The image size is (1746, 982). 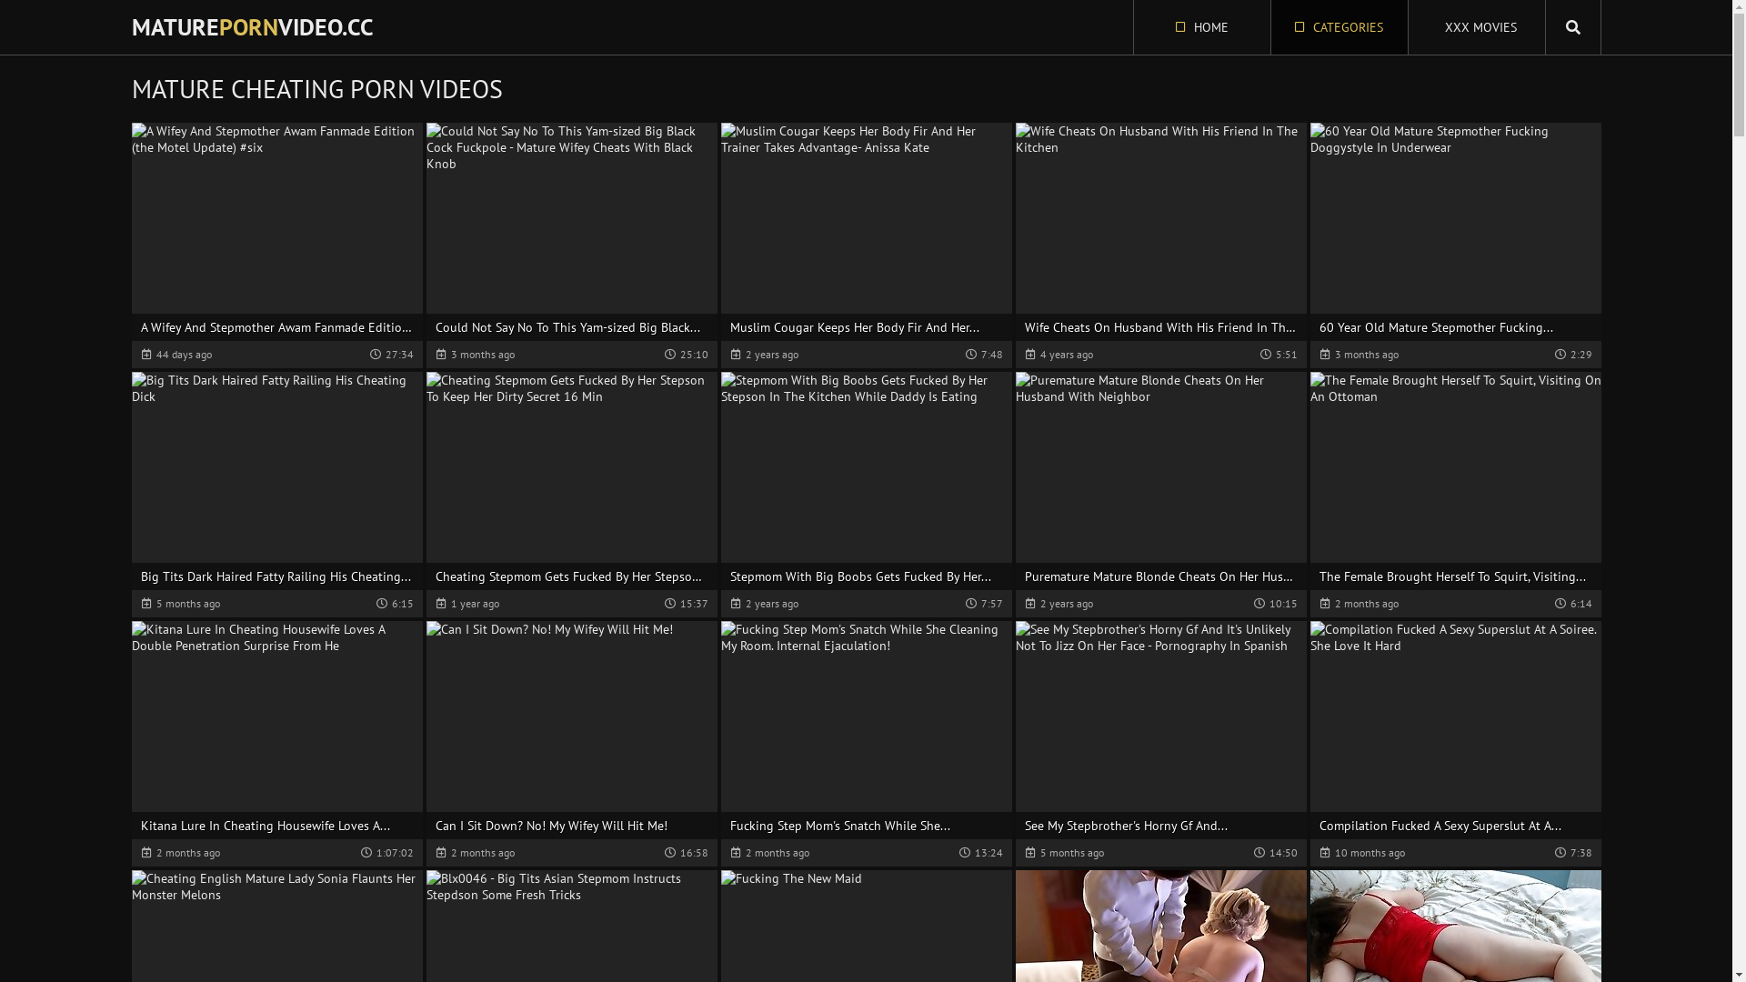 What do you see at coordinates (1160, 744) in the screenshot?
I see `See My Stepbrother's Horny Gf And...
5 months ago
14:50` at bounding box center [1160, 744].